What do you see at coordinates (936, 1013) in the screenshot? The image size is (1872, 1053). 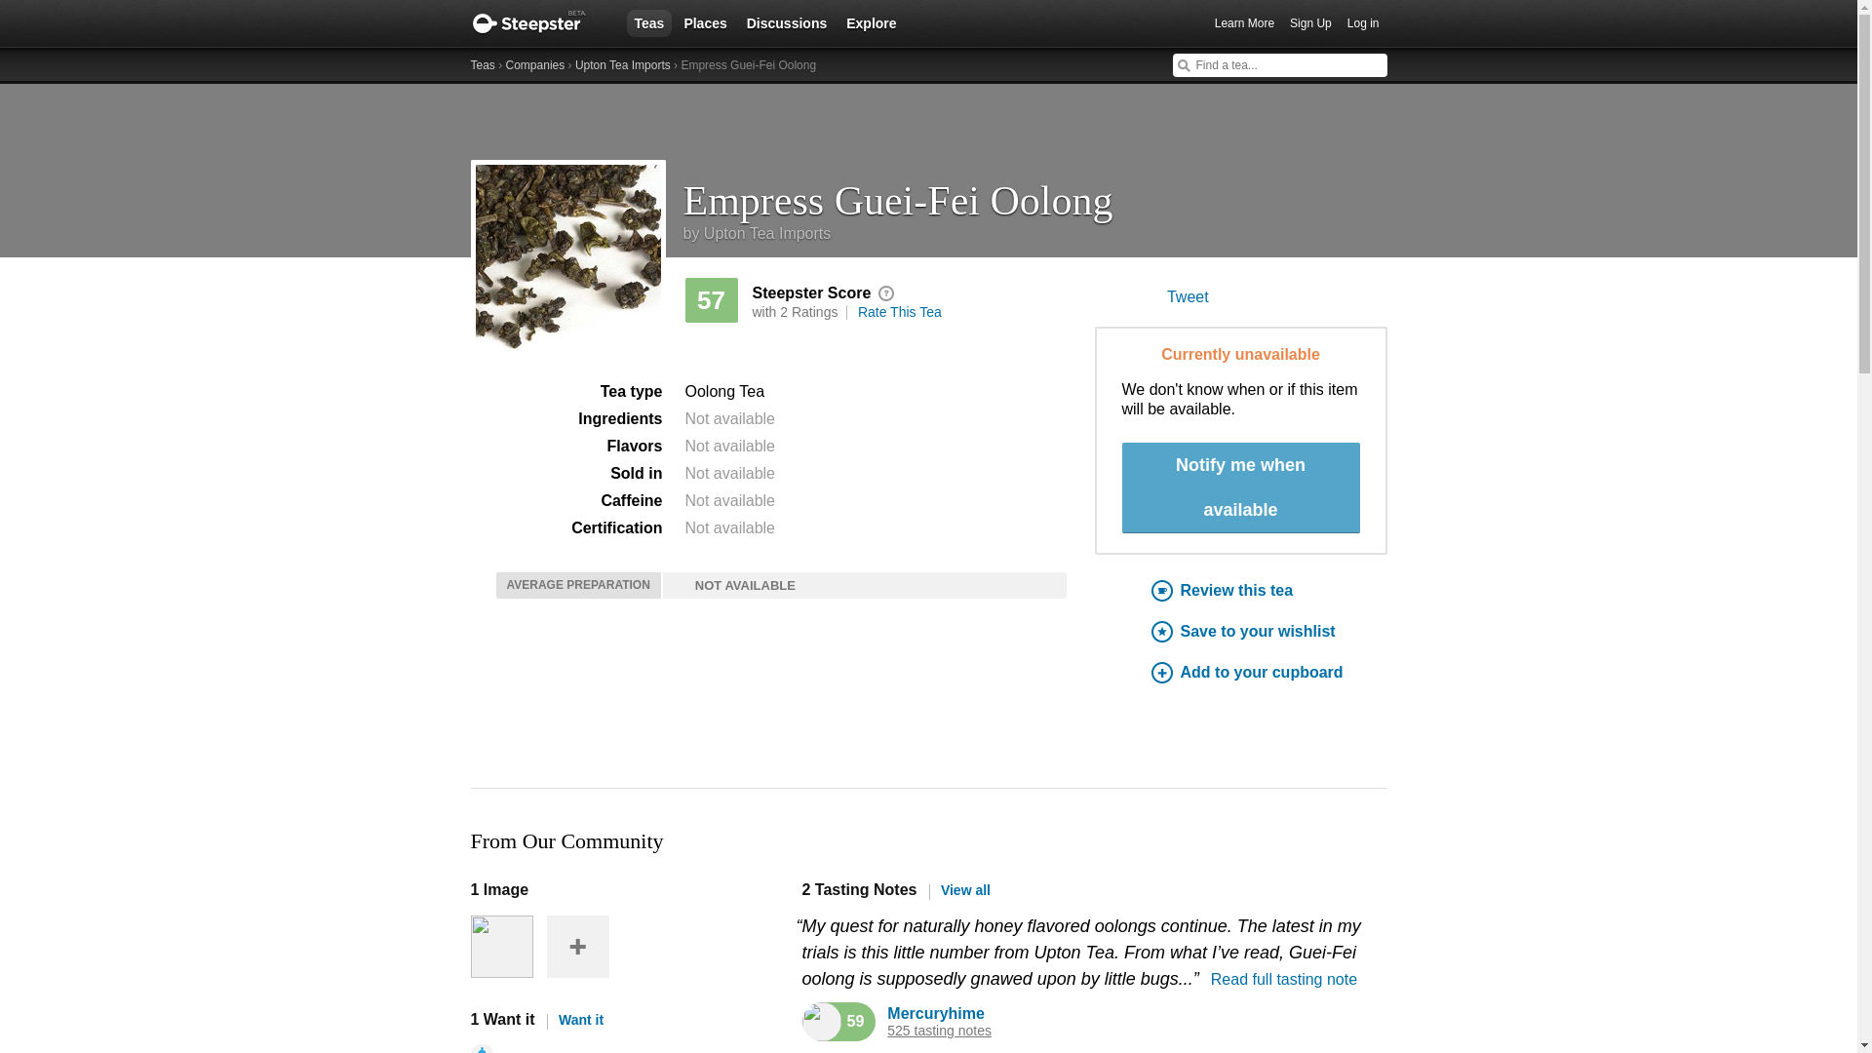 I see `Mercuryhime` at bounding box center [936, 1013].